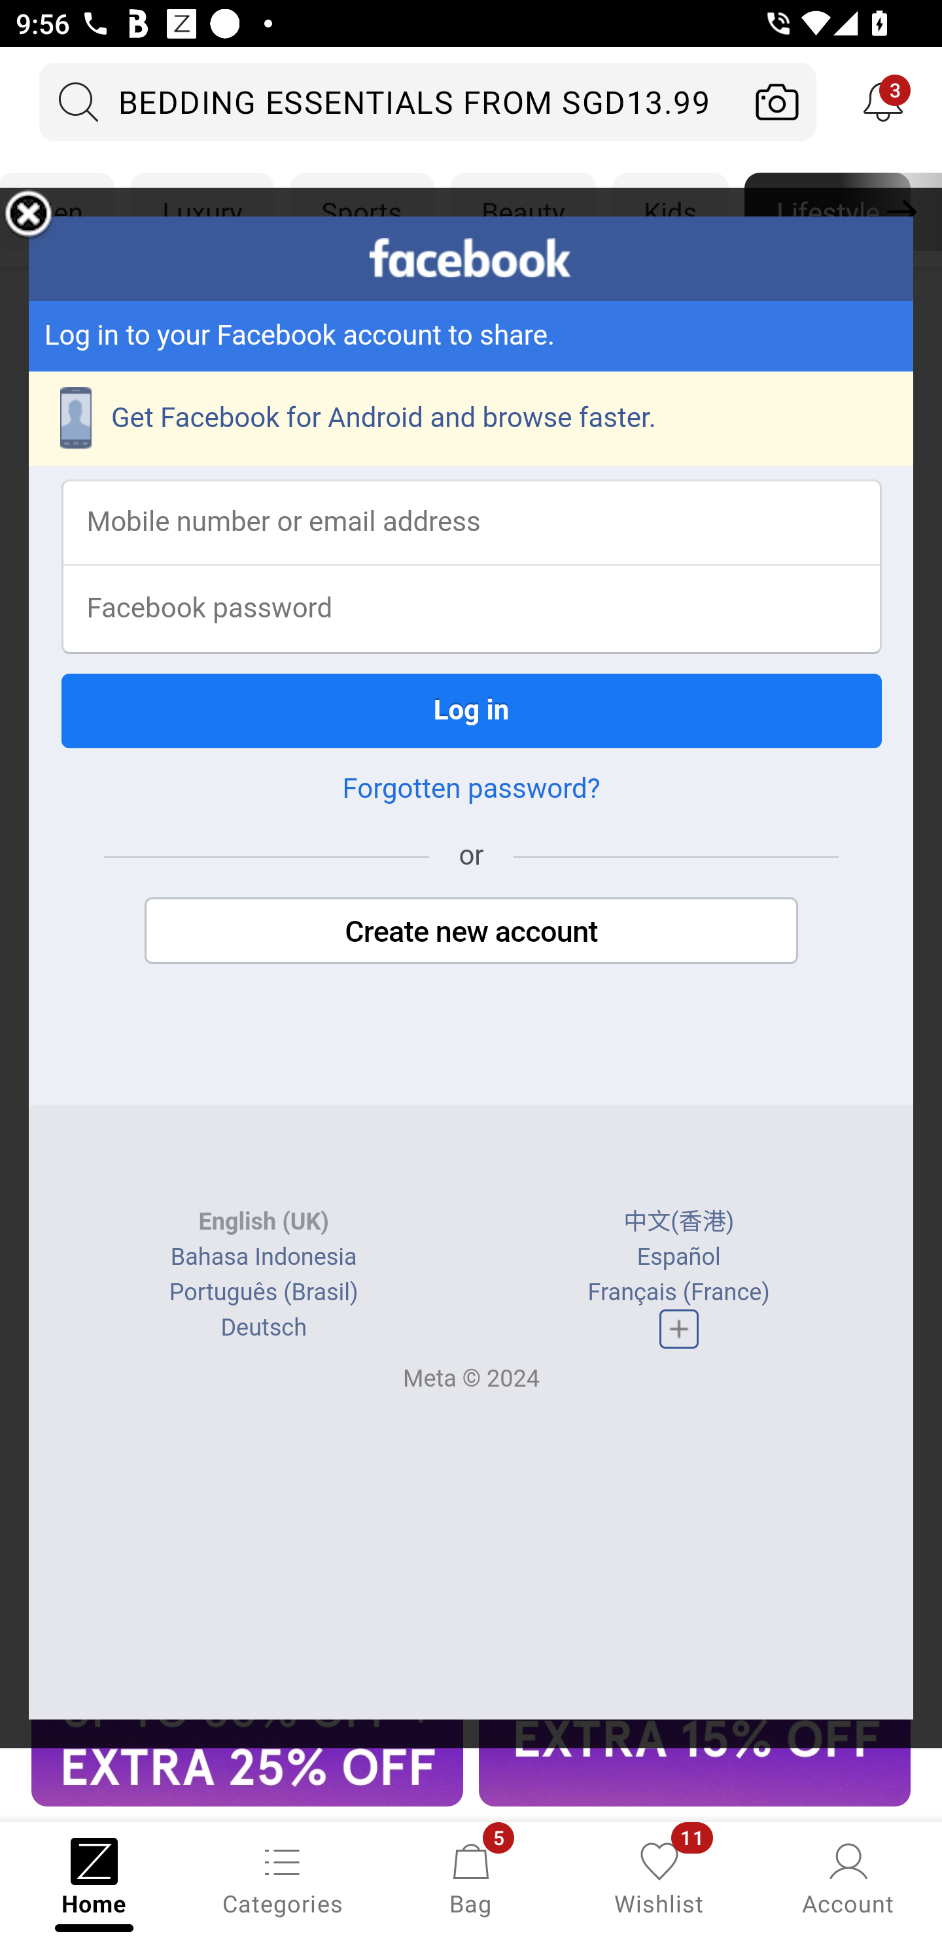  I want to click on Log in, so click(471, 710).